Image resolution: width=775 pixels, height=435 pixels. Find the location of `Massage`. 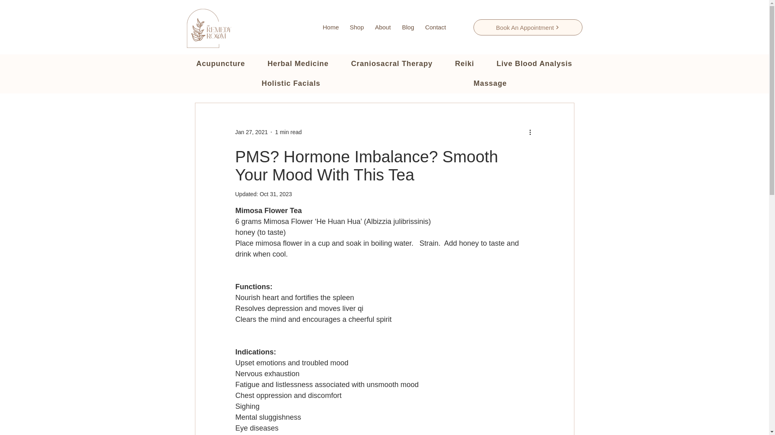

Massage is located at coordinates (490, 83).